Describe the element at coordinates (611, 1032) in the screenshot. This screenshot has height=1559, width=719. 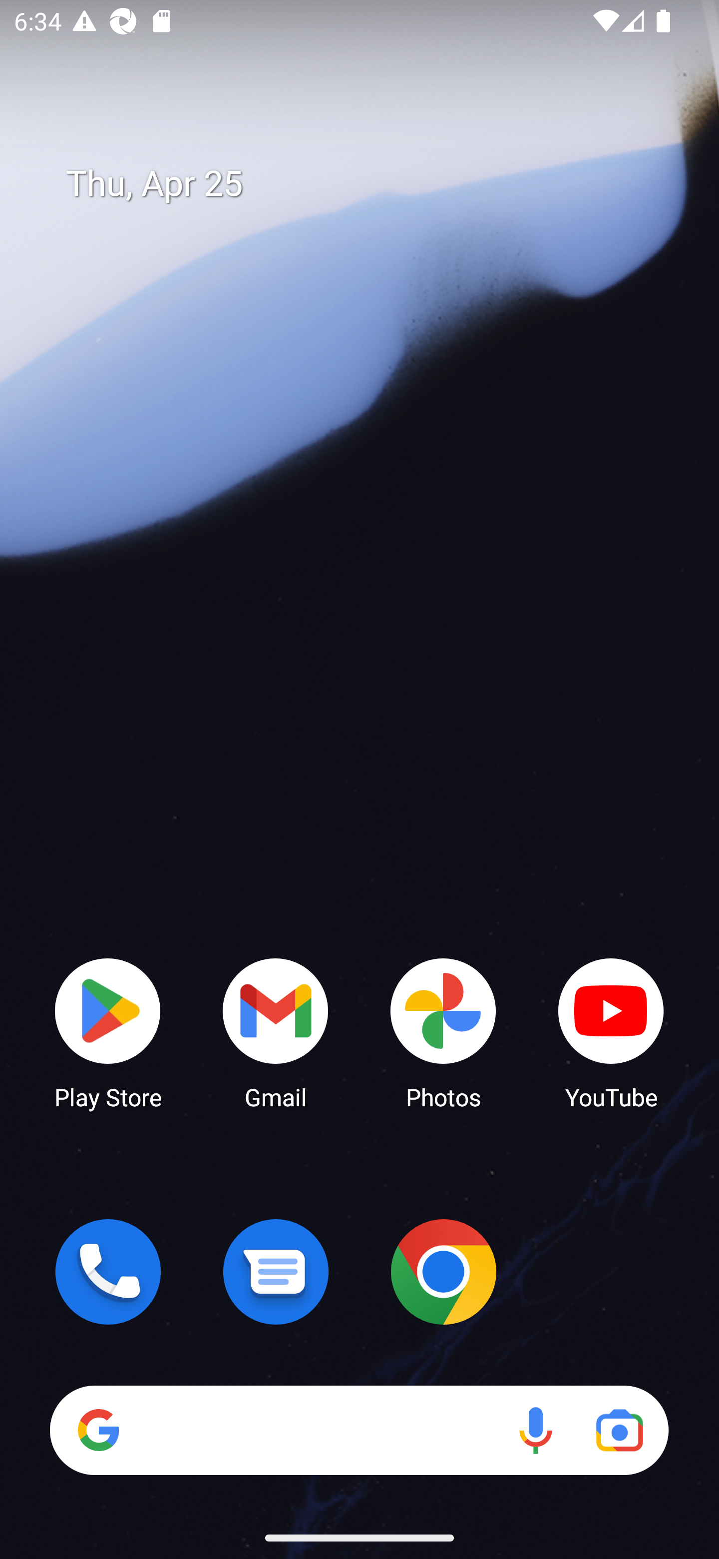
I see `YouTube` at that location.